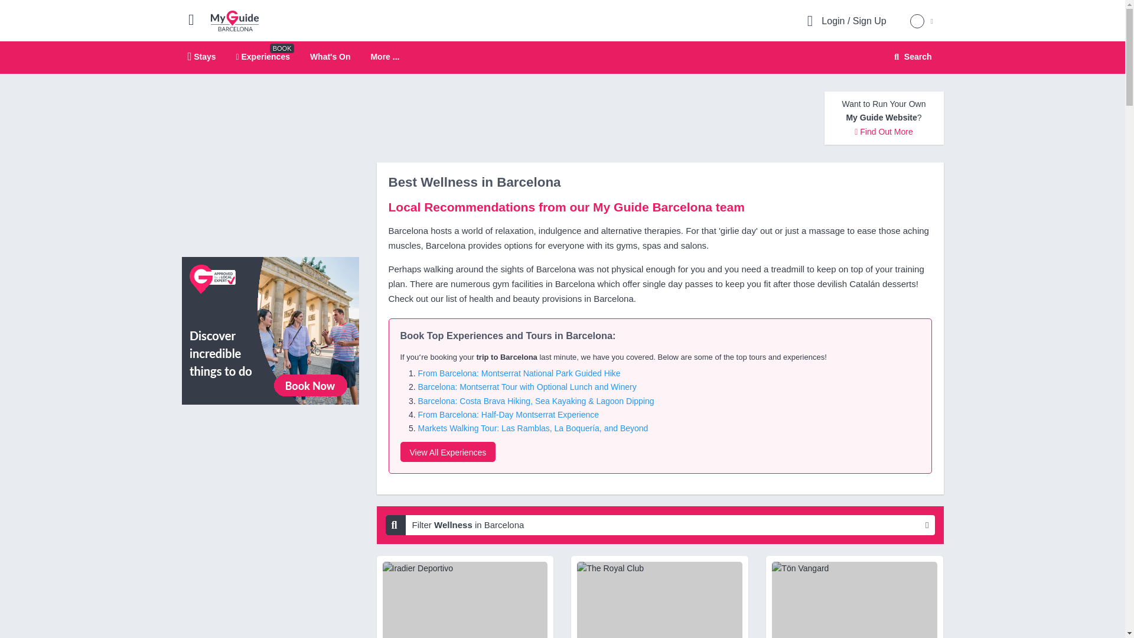 Image resolution: width=1134 pixels, height=638 pixels. I want to click on More ..., so click(271, 330).